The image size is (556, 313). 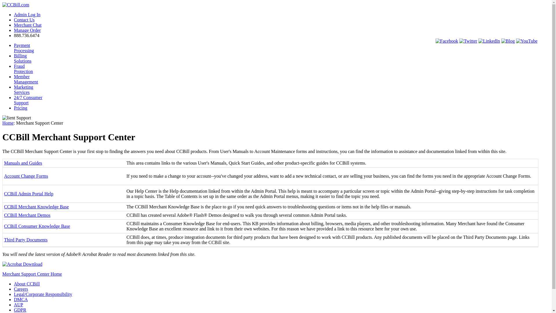 What do you see at coordinates (8, 123) in the screenshot?
I see `CCBill Merchant Demos` at bounding box center [8, 123].